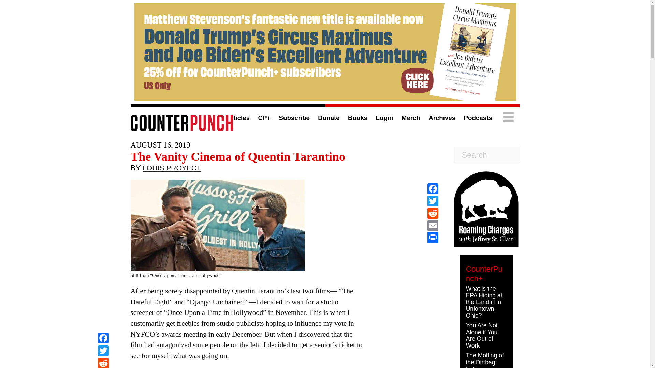 The width and height of the screenshot is (655, 368). I want to click on Archives, so click(441, 118).